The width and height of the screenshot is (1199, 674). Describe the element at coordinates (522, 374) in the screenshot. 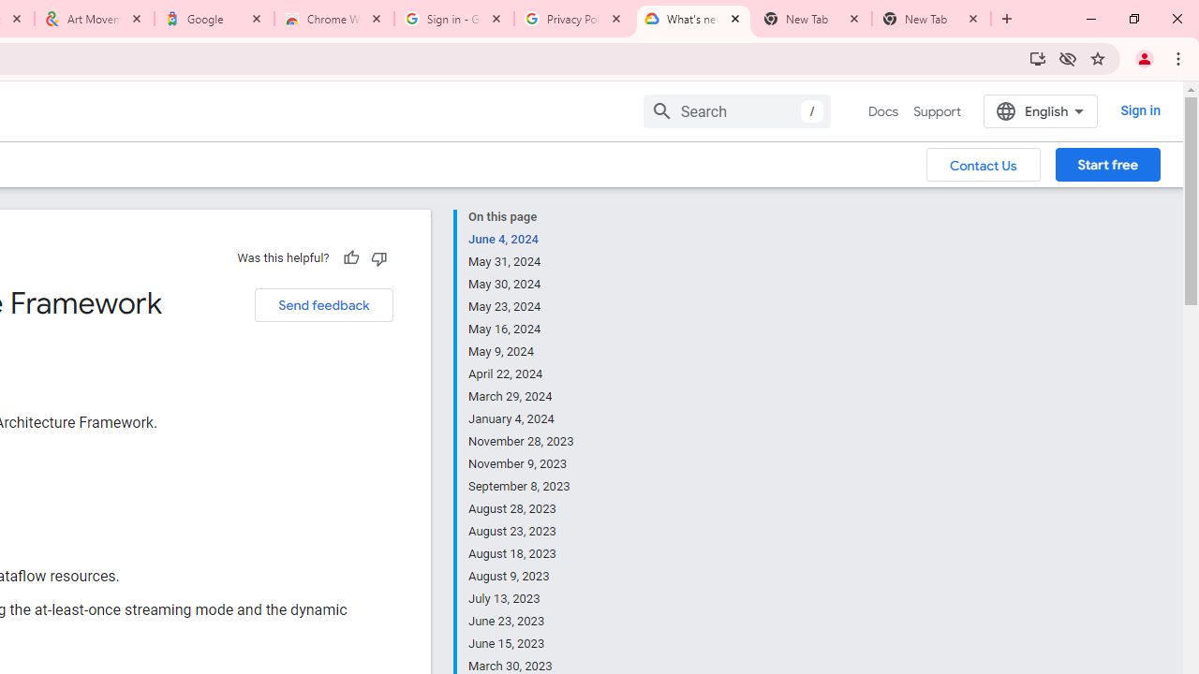

I see `April 22, 2024` at that location.